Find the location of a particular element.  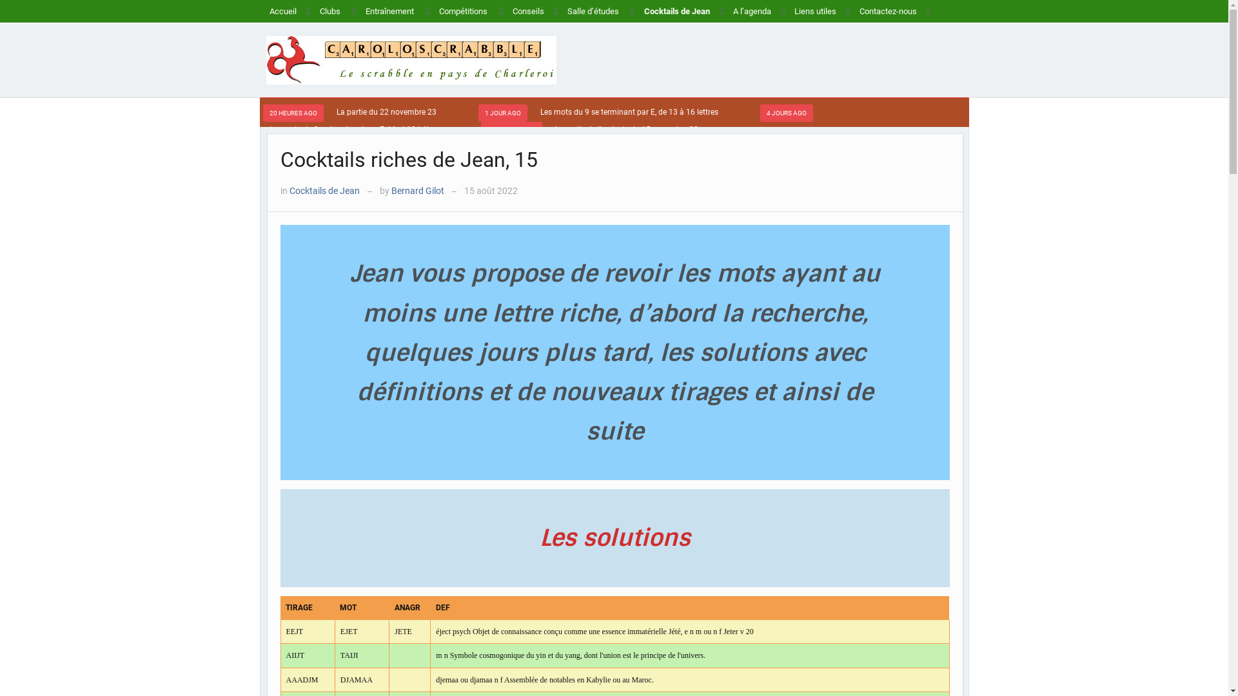

Le scrabble en pays de Charleroi is located at coordinates (411, 59).